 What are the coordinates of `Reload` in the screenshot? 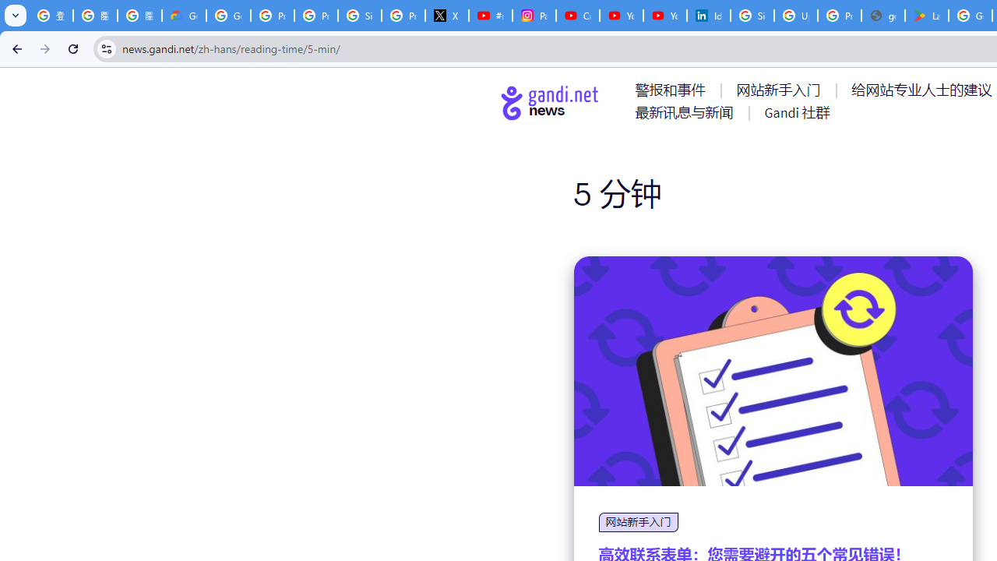 It's located at (73, 48).